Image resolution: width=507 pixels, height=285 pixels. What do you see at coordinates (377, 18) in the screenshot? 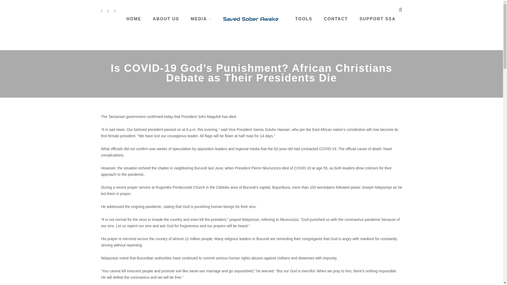
I see `SUPPORT SSA` at bounding box center [377, 18].